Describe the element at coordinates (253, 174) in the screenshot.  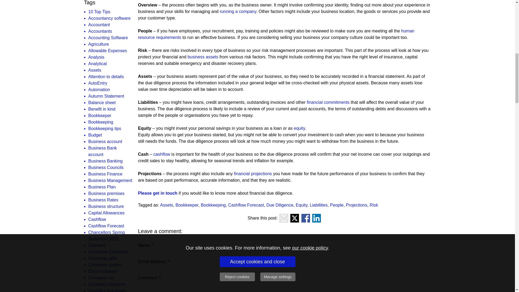
I see `financial projections` at that location.